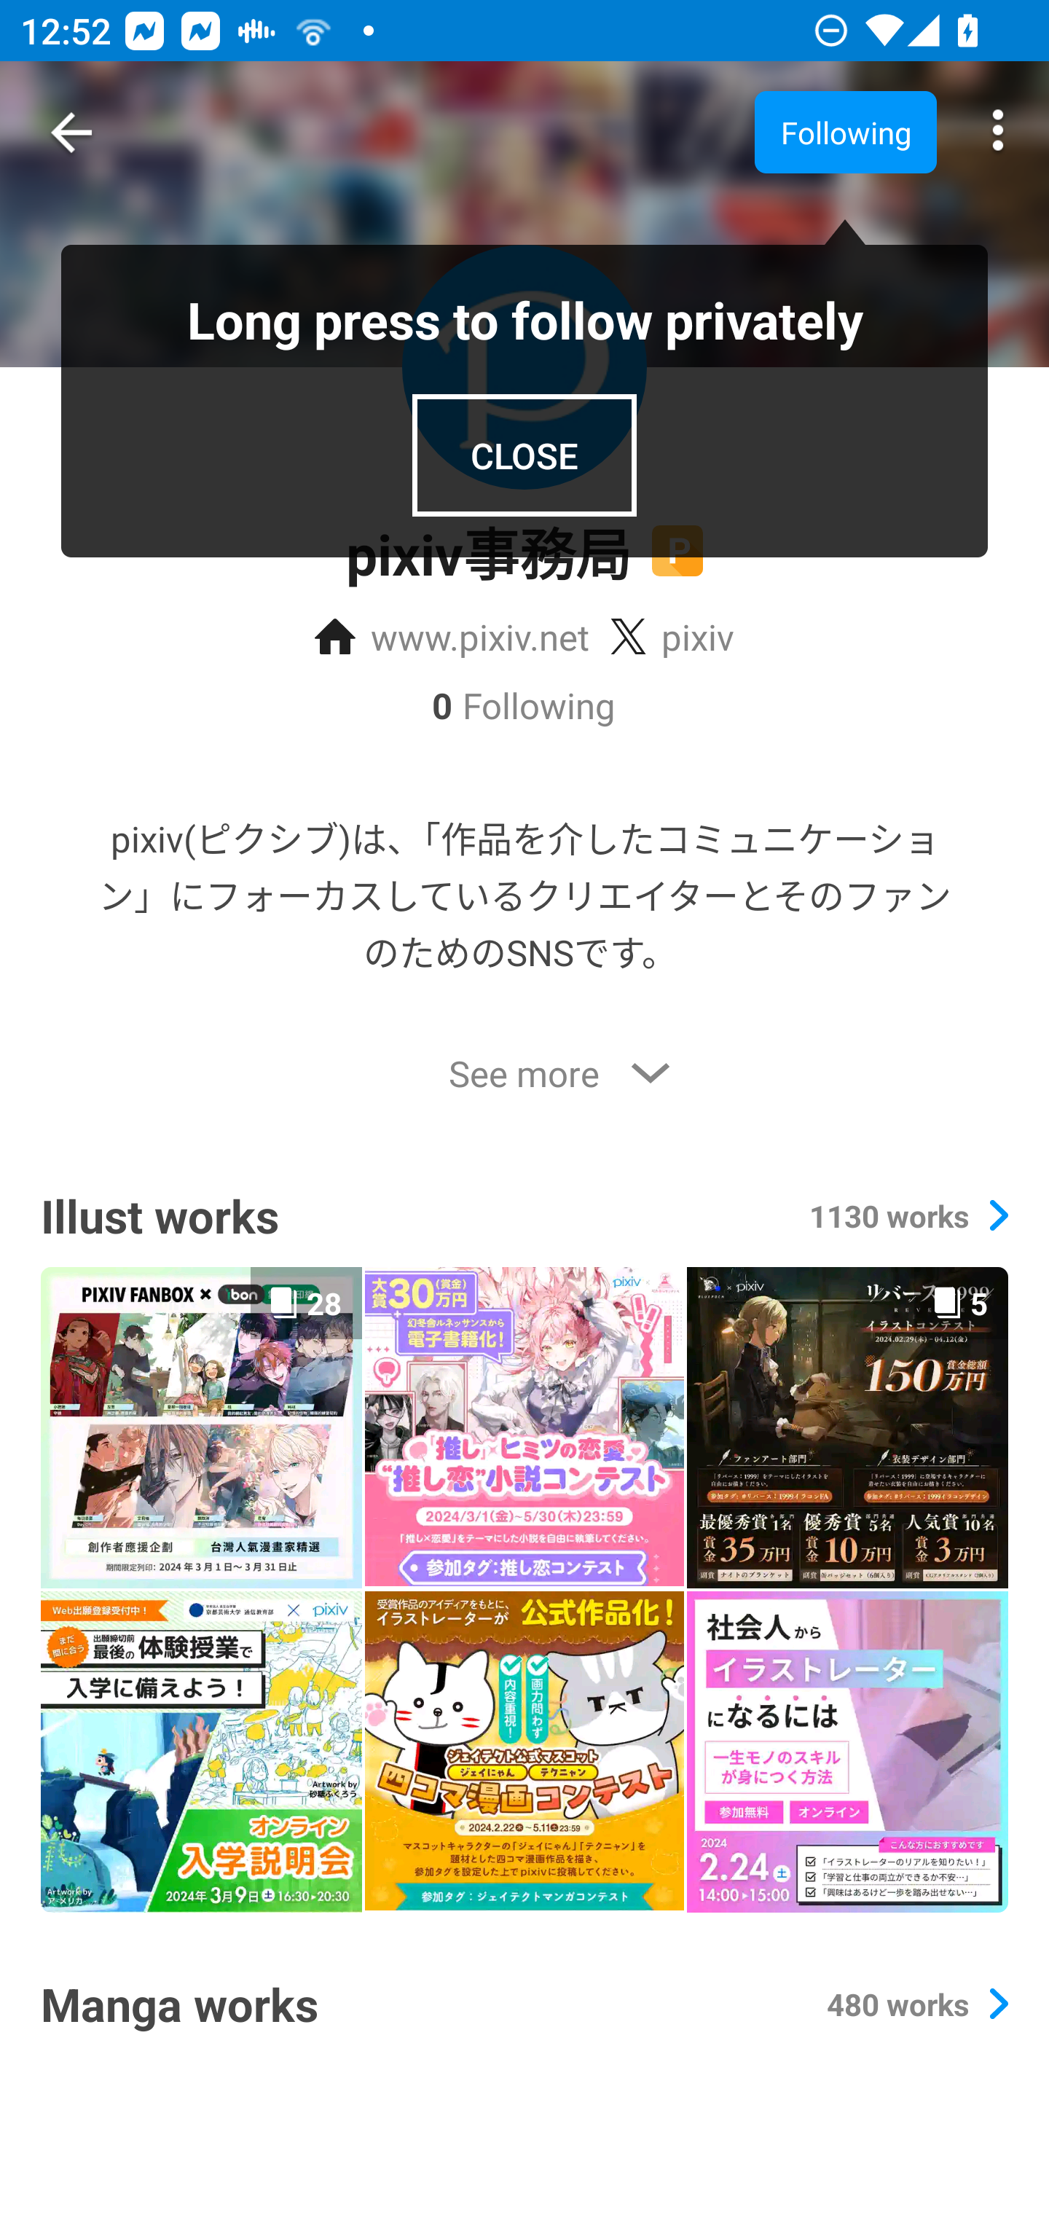 The image size is (1049, 2215). Describe the element at coordinates (998, 133) in the screenshot. I see `More options` at that location.